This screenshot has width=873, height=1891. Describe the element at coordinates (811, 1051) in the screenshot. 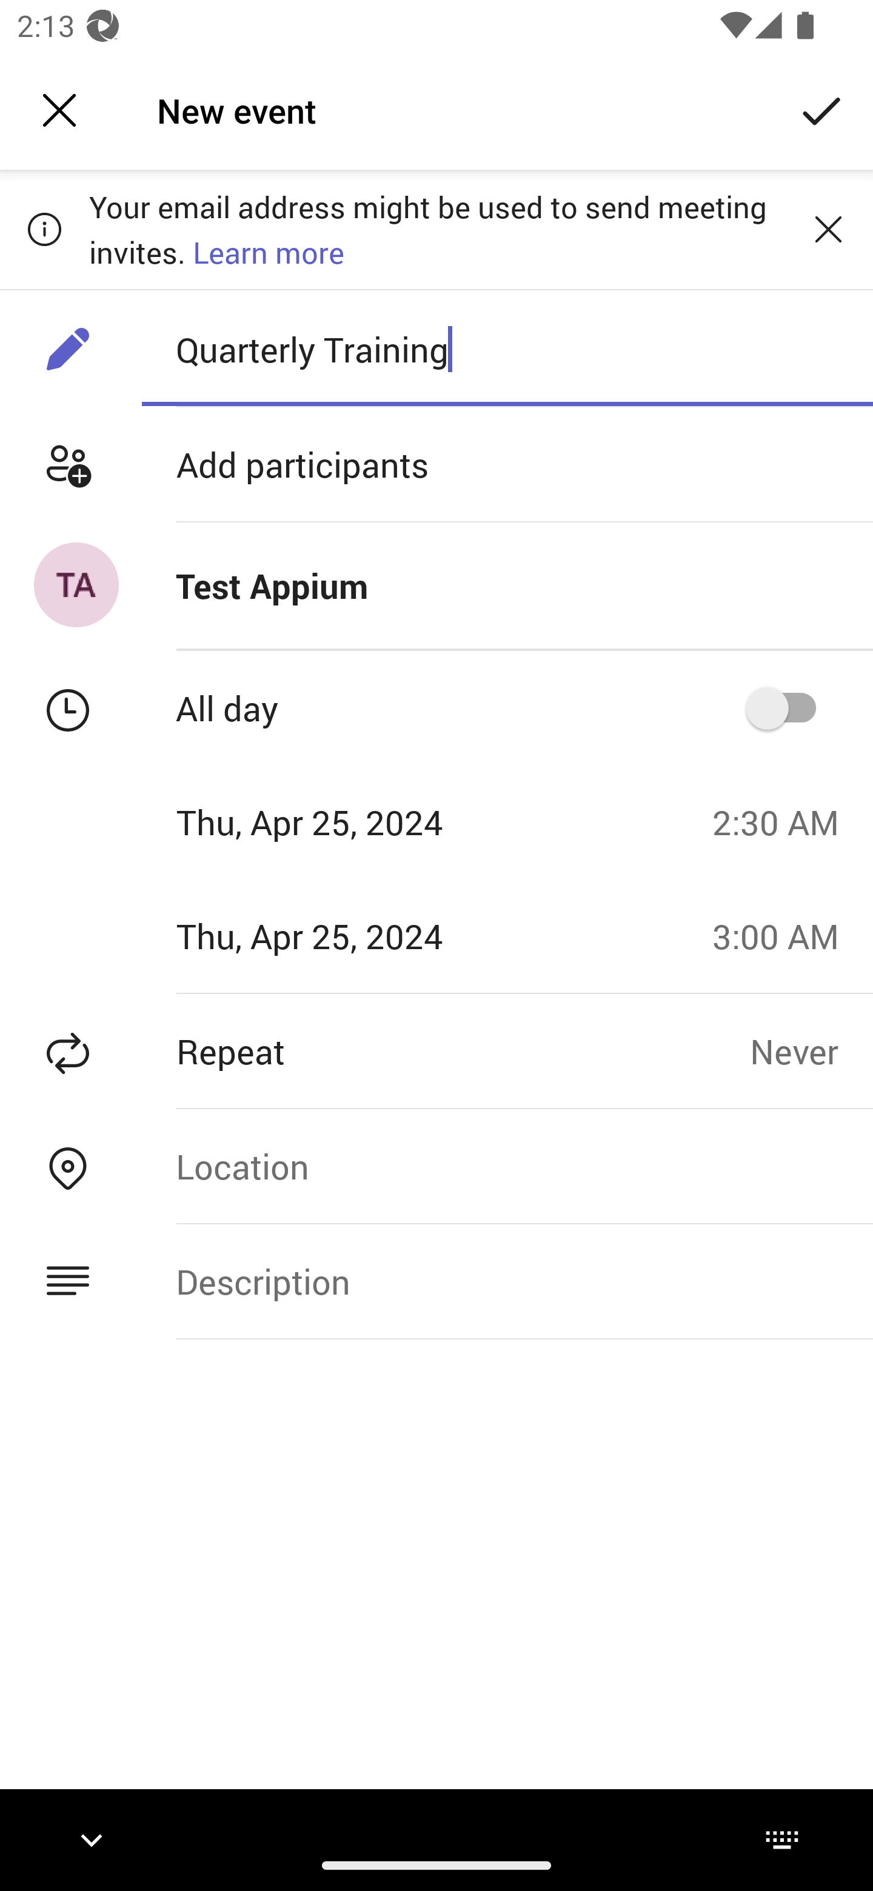

I see `Never Repeat Never` at that location.